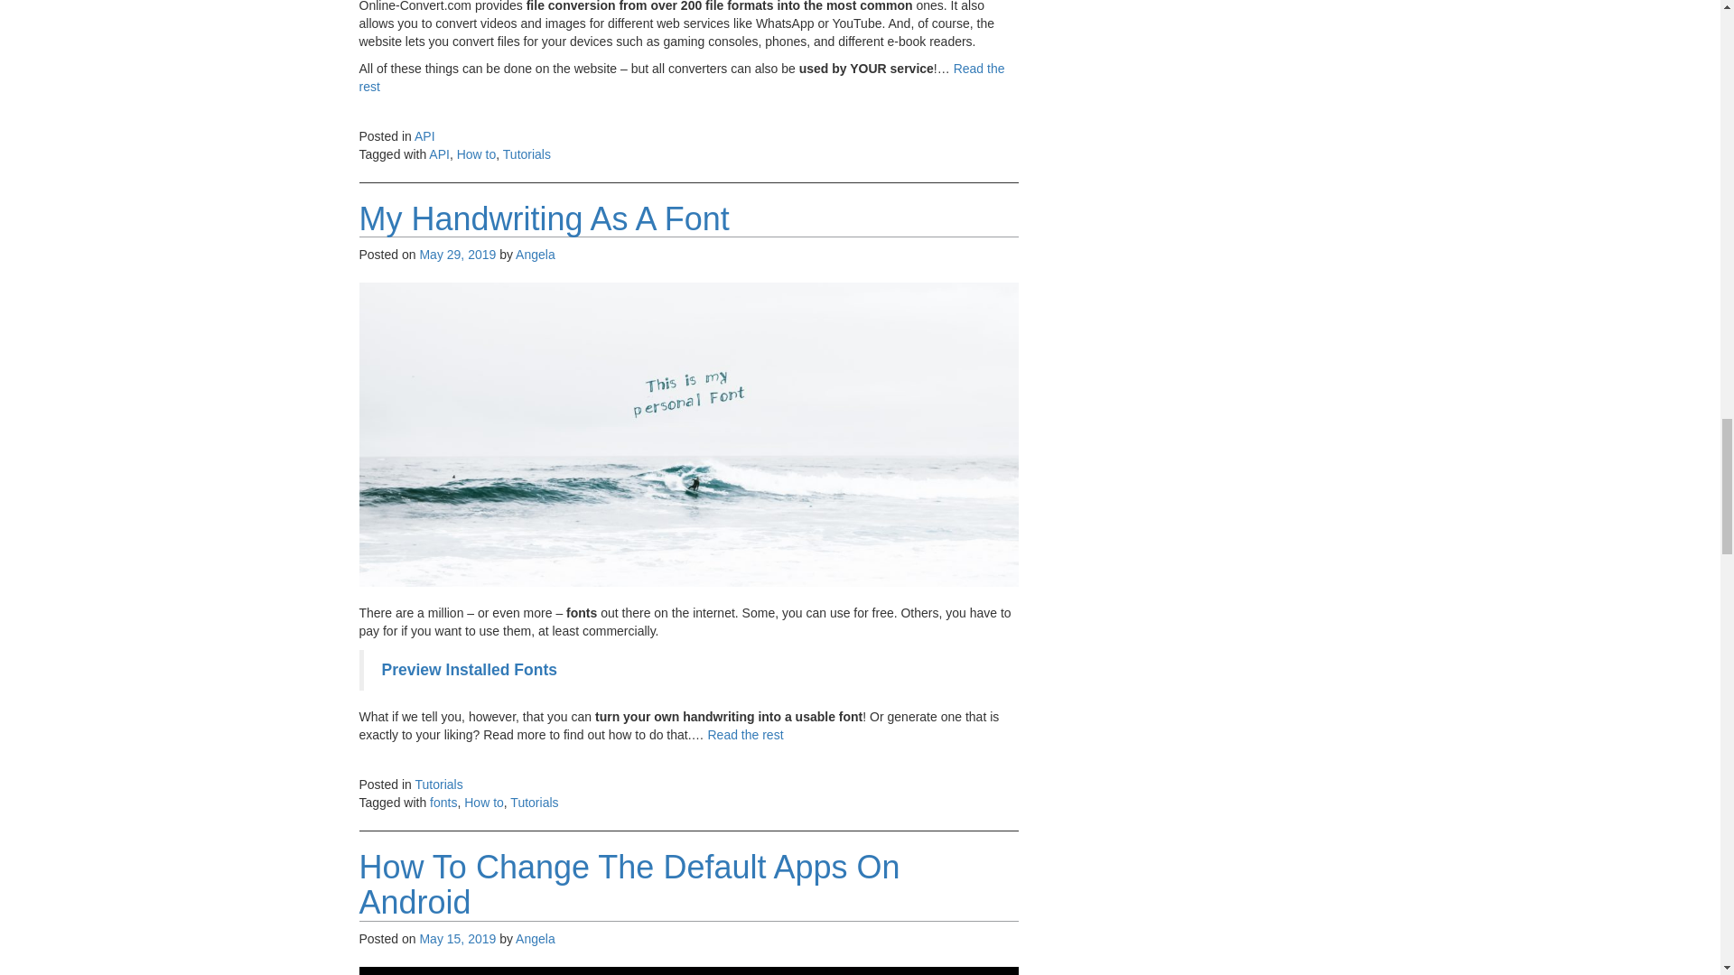 This screenshot has width=1734, height=975. What do you see at coordinates (457, 255) in the screenshot?
I see `17:50` at bounding box center [457, 255].